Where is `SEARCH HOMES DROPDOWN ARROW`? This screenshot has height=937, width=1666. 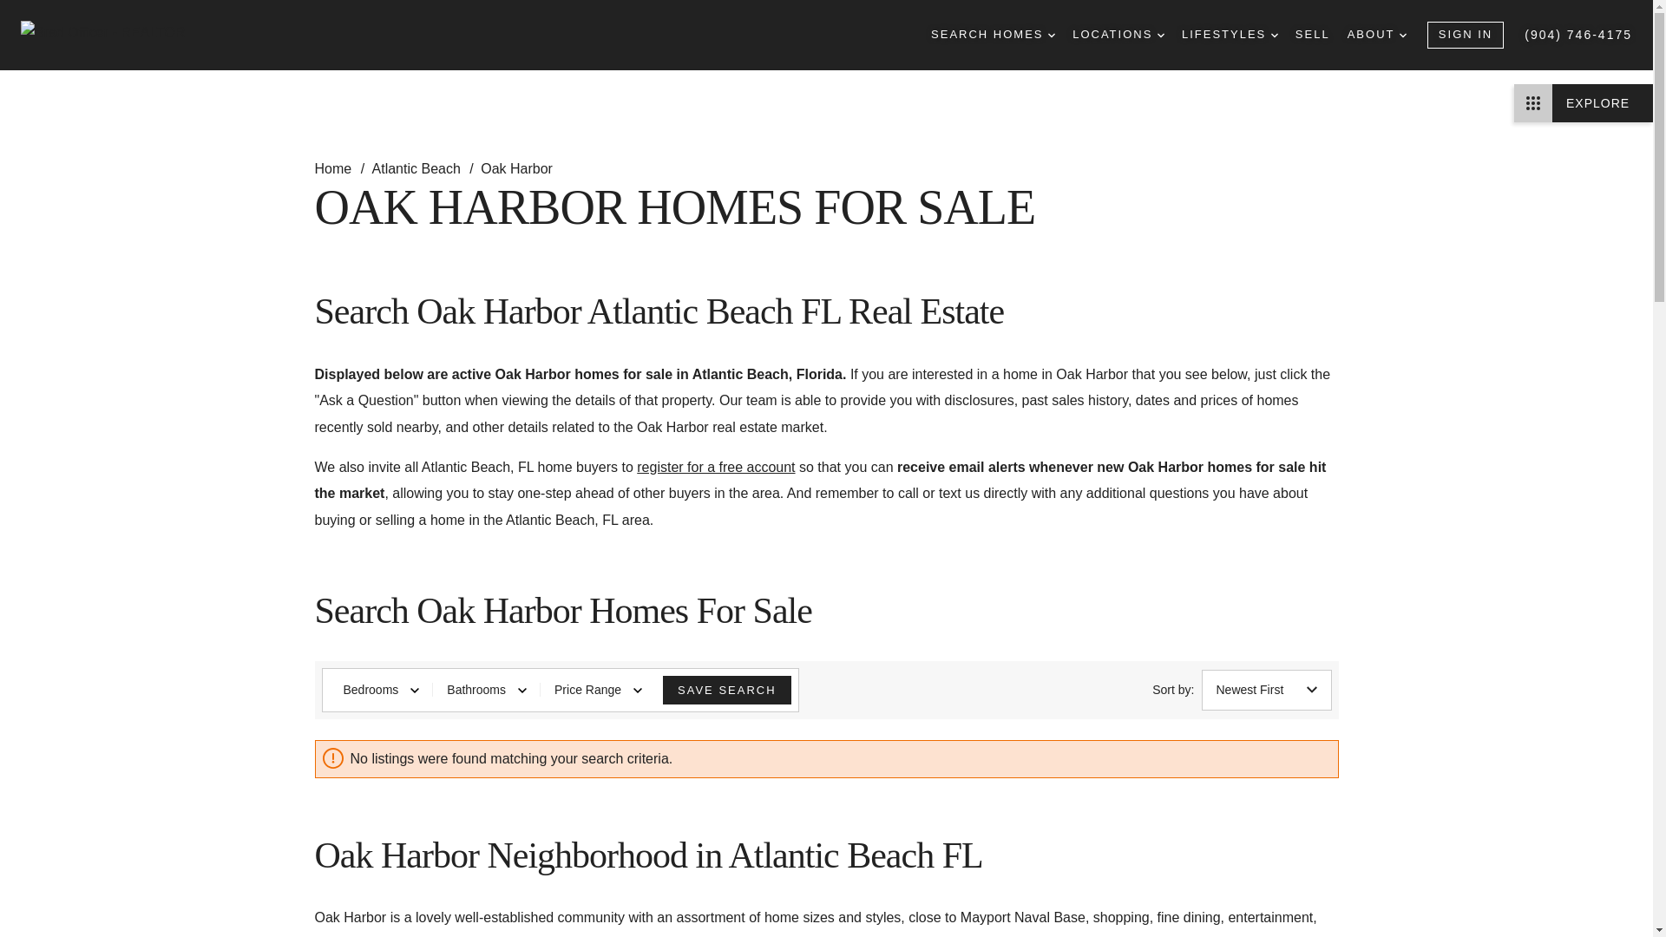
SEARCH HOMES DROPDOWN ARROW is located at coordinates (993, 35).